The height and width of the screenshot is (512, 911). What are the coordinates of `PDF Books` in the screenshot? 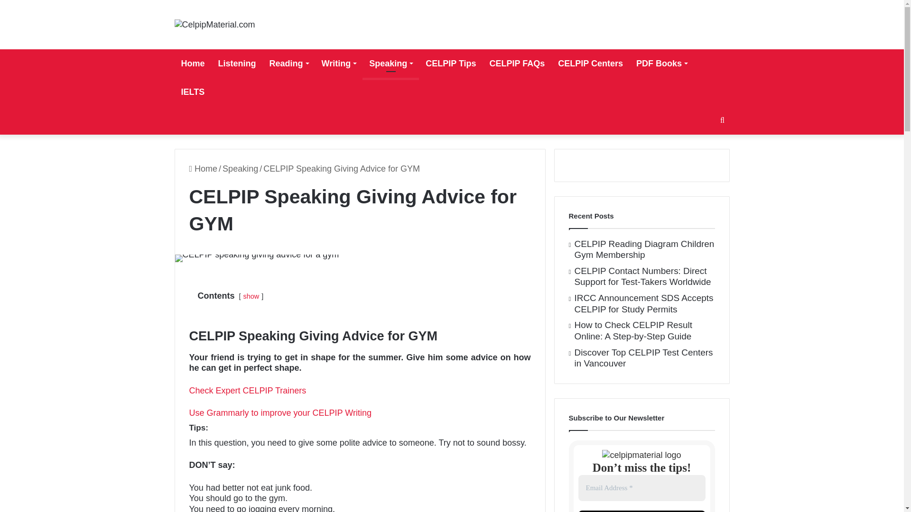 It's located at (661, 64).